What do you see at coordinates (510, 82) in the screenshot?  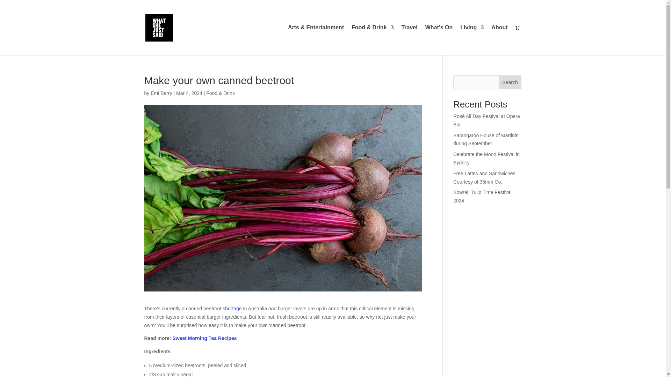 I see `Search` at bounding box center [510, 82].